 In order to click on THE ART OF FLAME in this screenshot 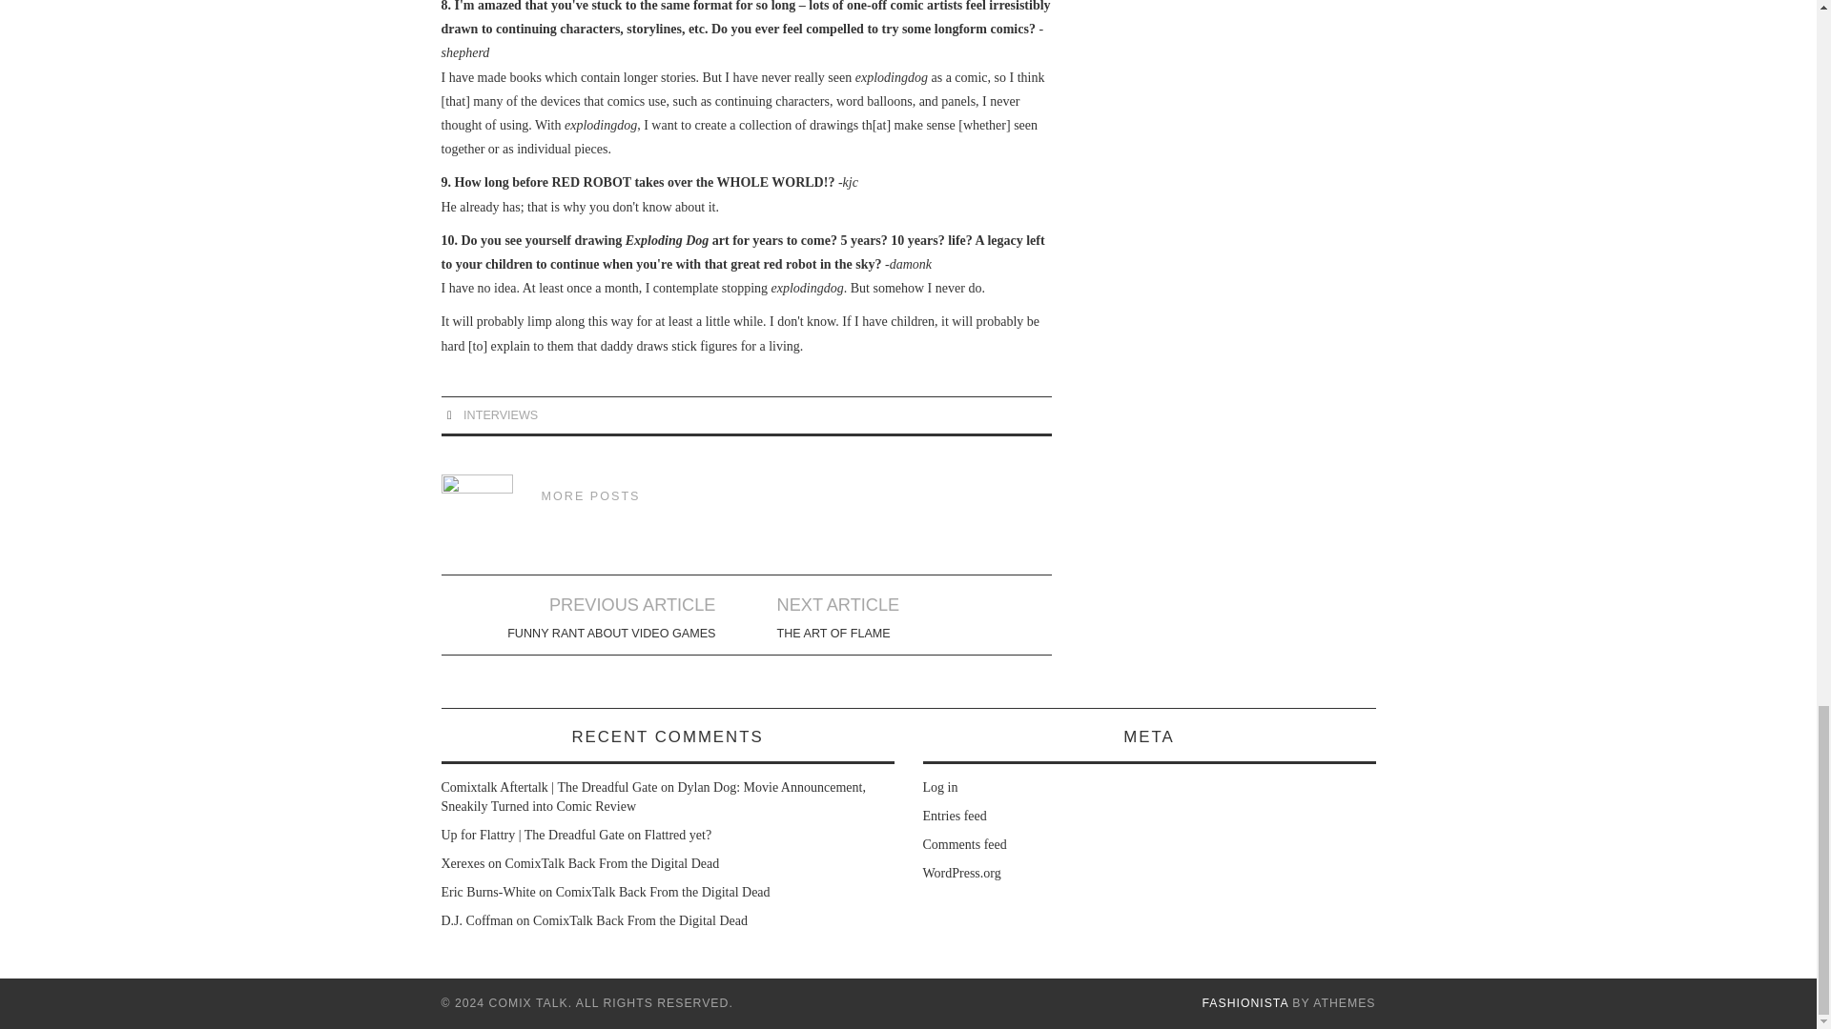, I will do `click(833, 633)`.